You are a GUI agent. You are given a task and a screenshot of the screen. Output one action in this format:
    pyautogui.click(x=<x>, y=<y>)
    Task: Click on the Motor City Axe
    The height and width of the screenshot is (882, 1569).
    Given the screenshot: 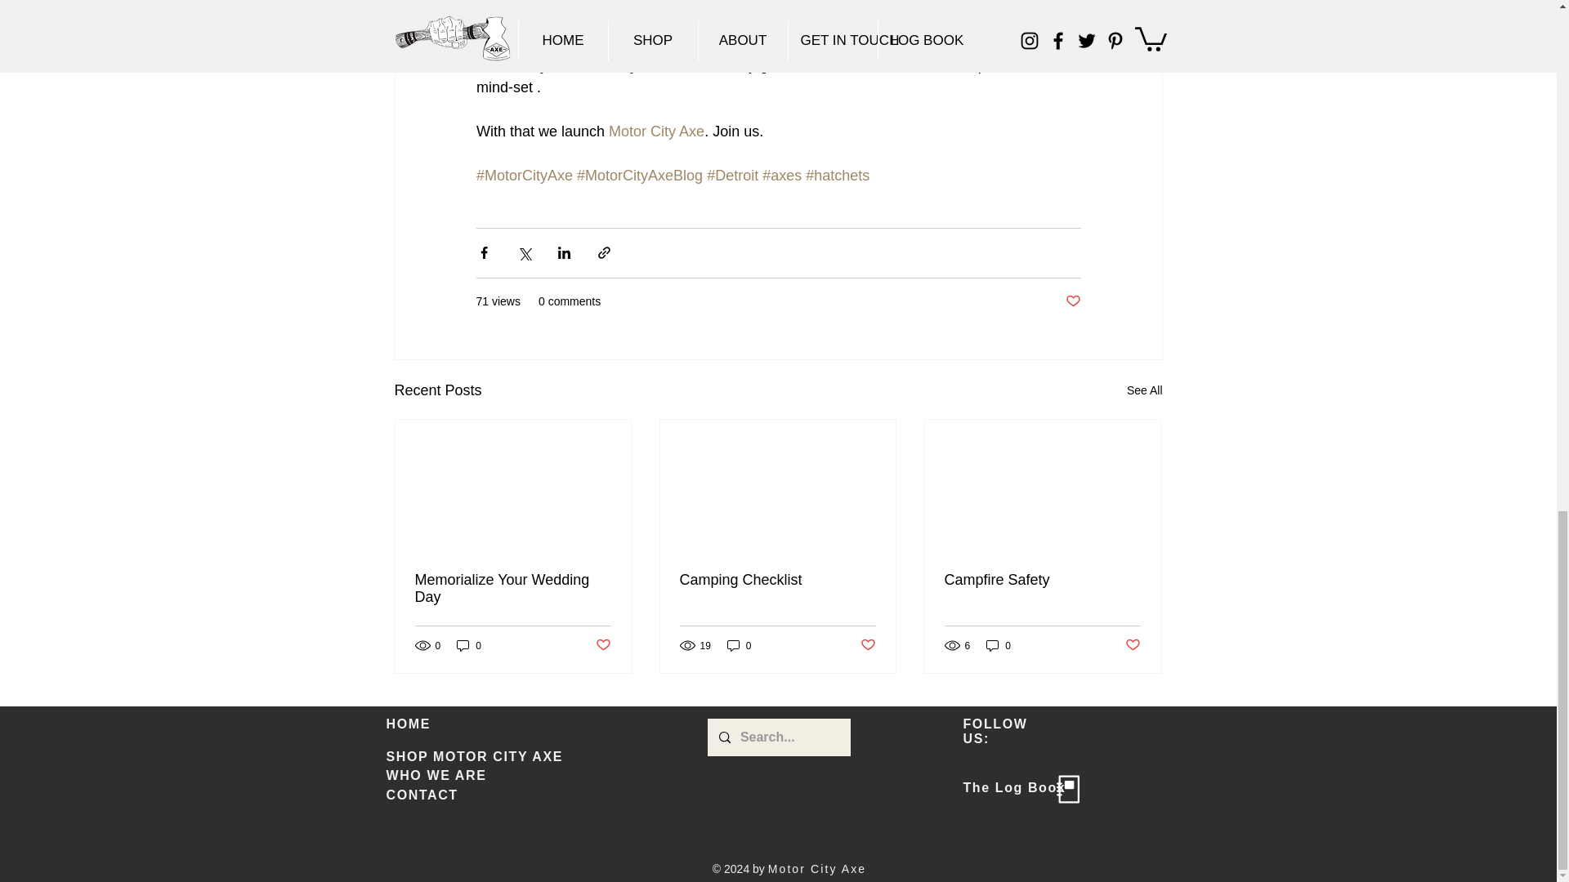 What is the action you would take?
    pyautogui.click(x=656, y=131)
    